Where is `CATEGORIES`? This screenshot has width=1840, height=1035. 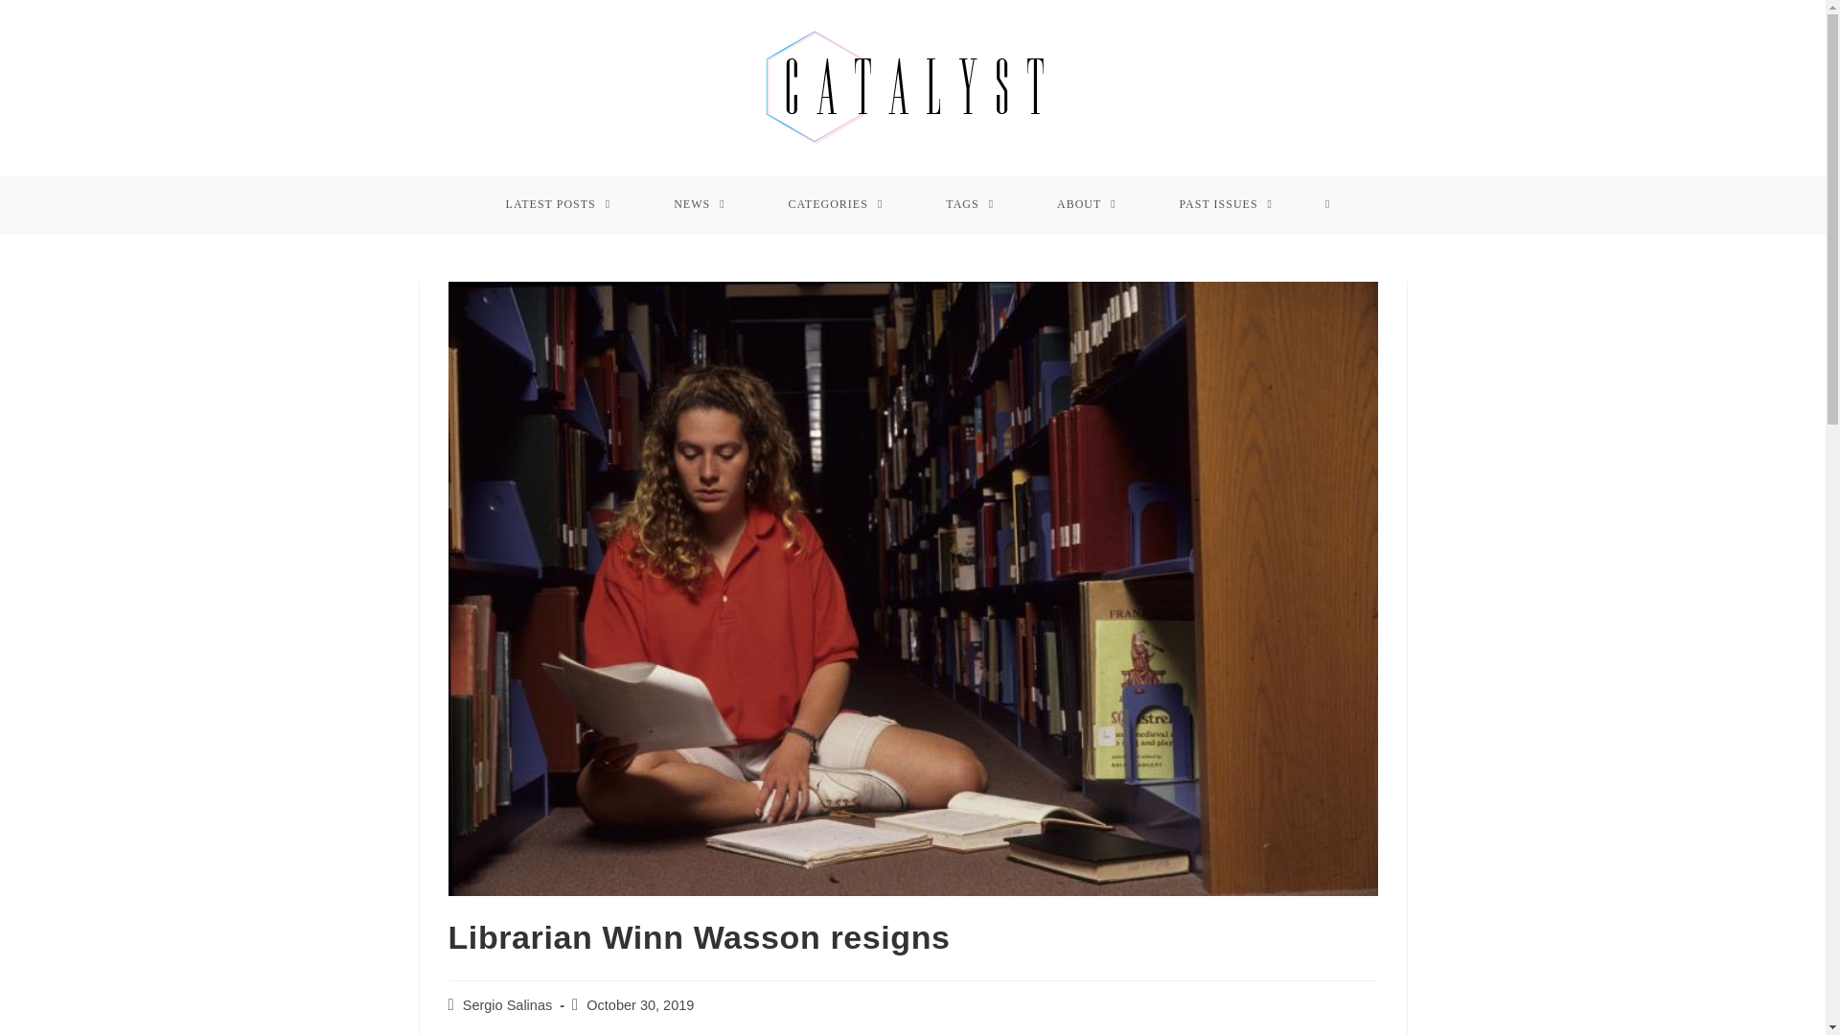
CATEGORIES is located at coordinates (836, 203).